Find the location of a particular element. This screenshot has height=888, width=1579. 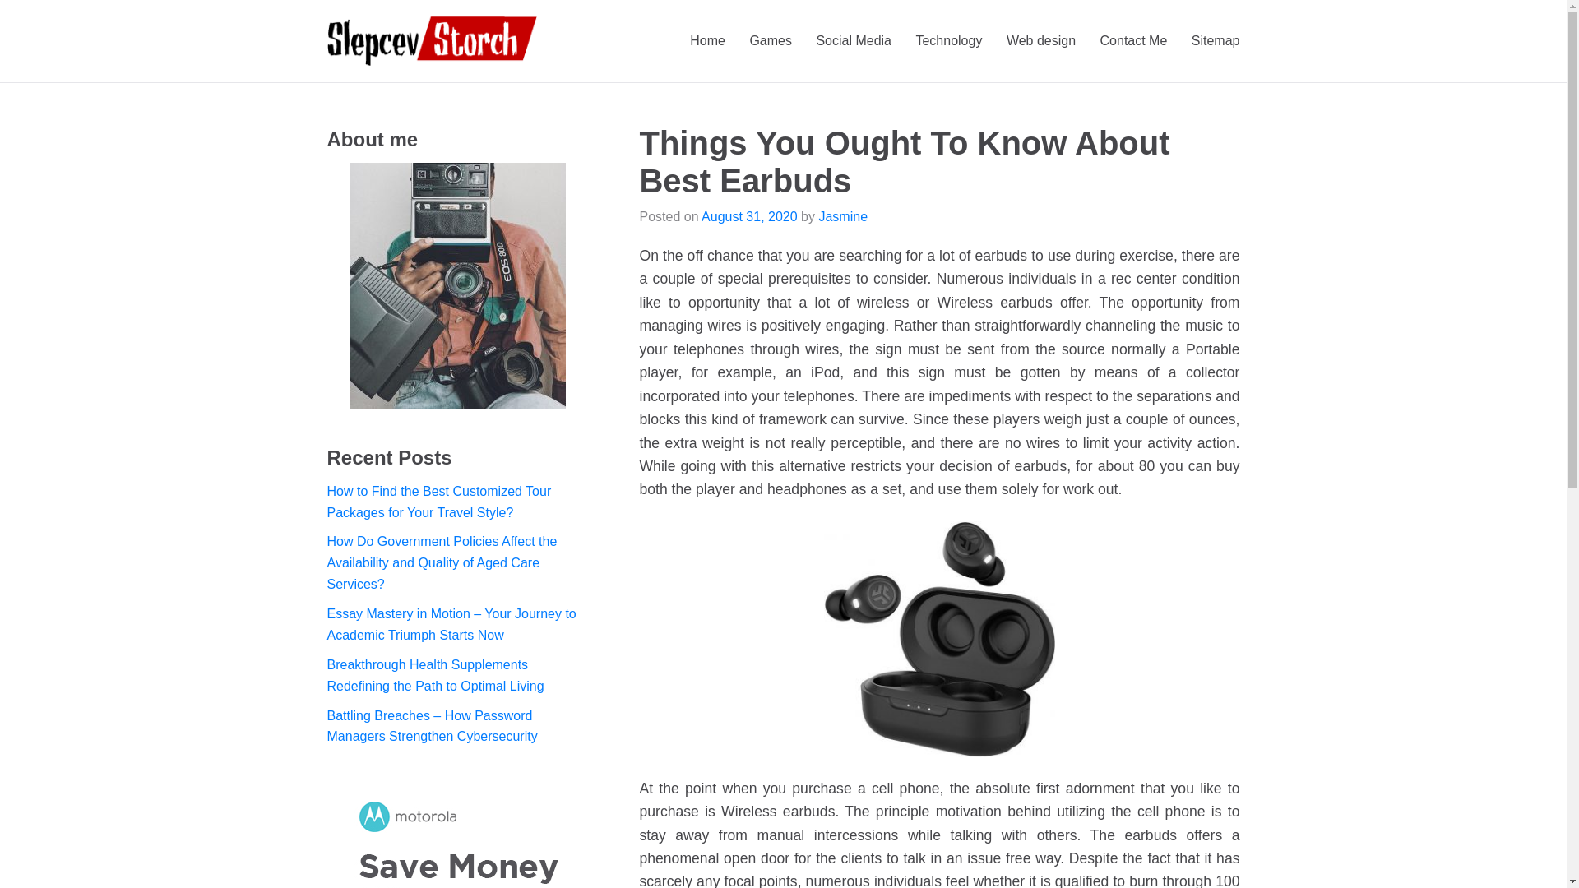

Technology is located at coordinates (949, 40).